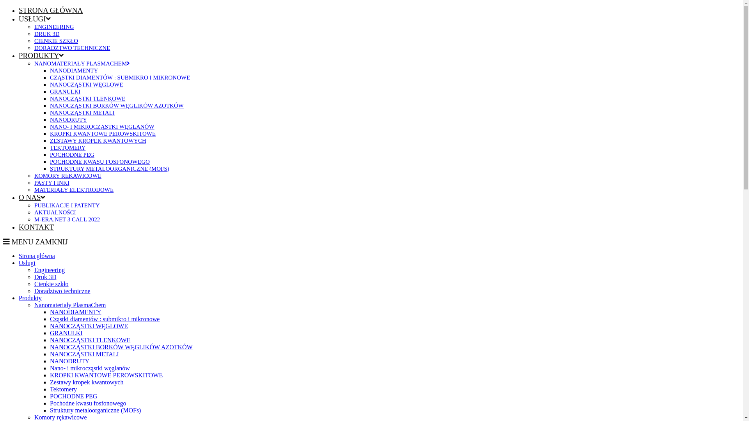  Describe the element at coordinates (76, 312) in the screenshot. I see `NANODIAMENTY` at that location.